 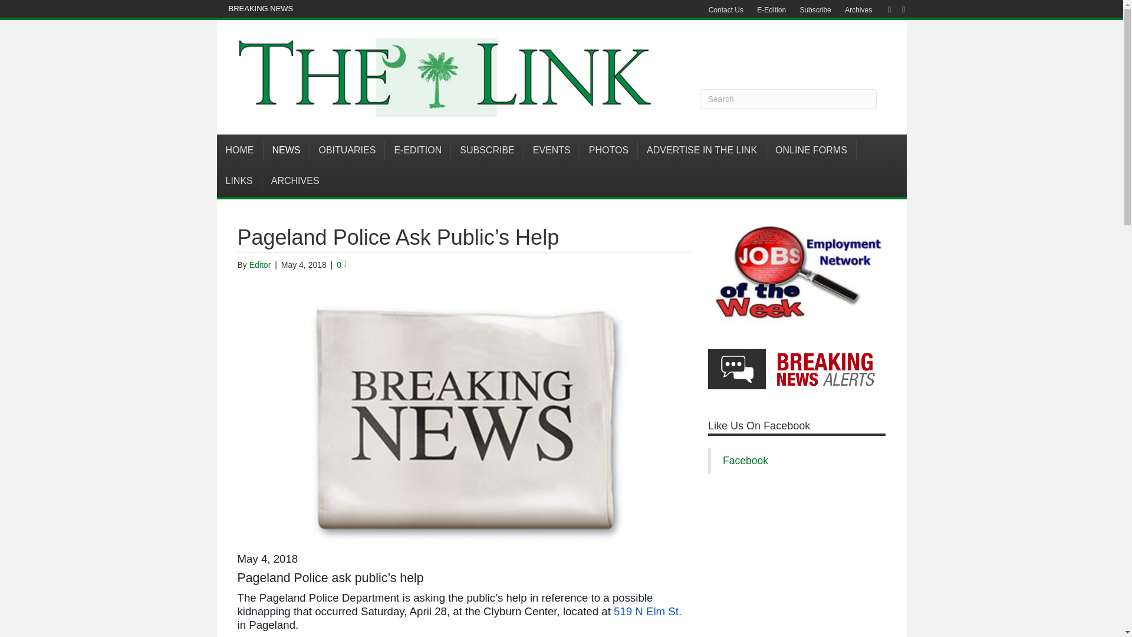 What do you see at coordinates (788, 99) in the screenshot?
I see `Type and press Enter to search.` at bounding box center [788, 99].